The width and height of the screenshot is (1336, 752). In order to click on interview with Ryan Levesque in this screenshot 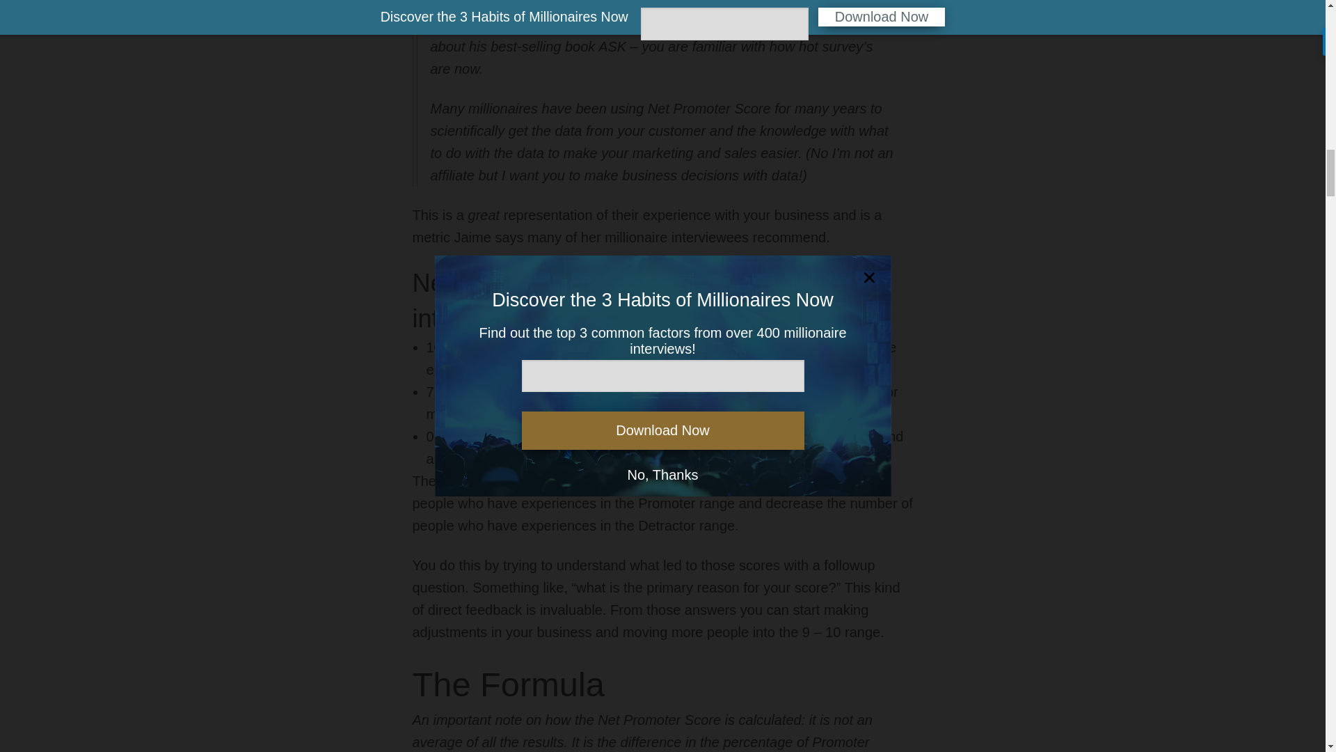, I will do `click(742, 24)`.